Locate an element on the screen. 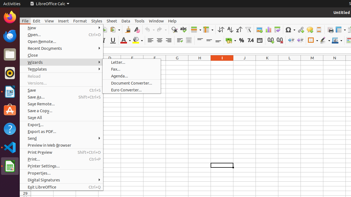 The image size is (351, 197). N1 is located at coordinates (335, 63).